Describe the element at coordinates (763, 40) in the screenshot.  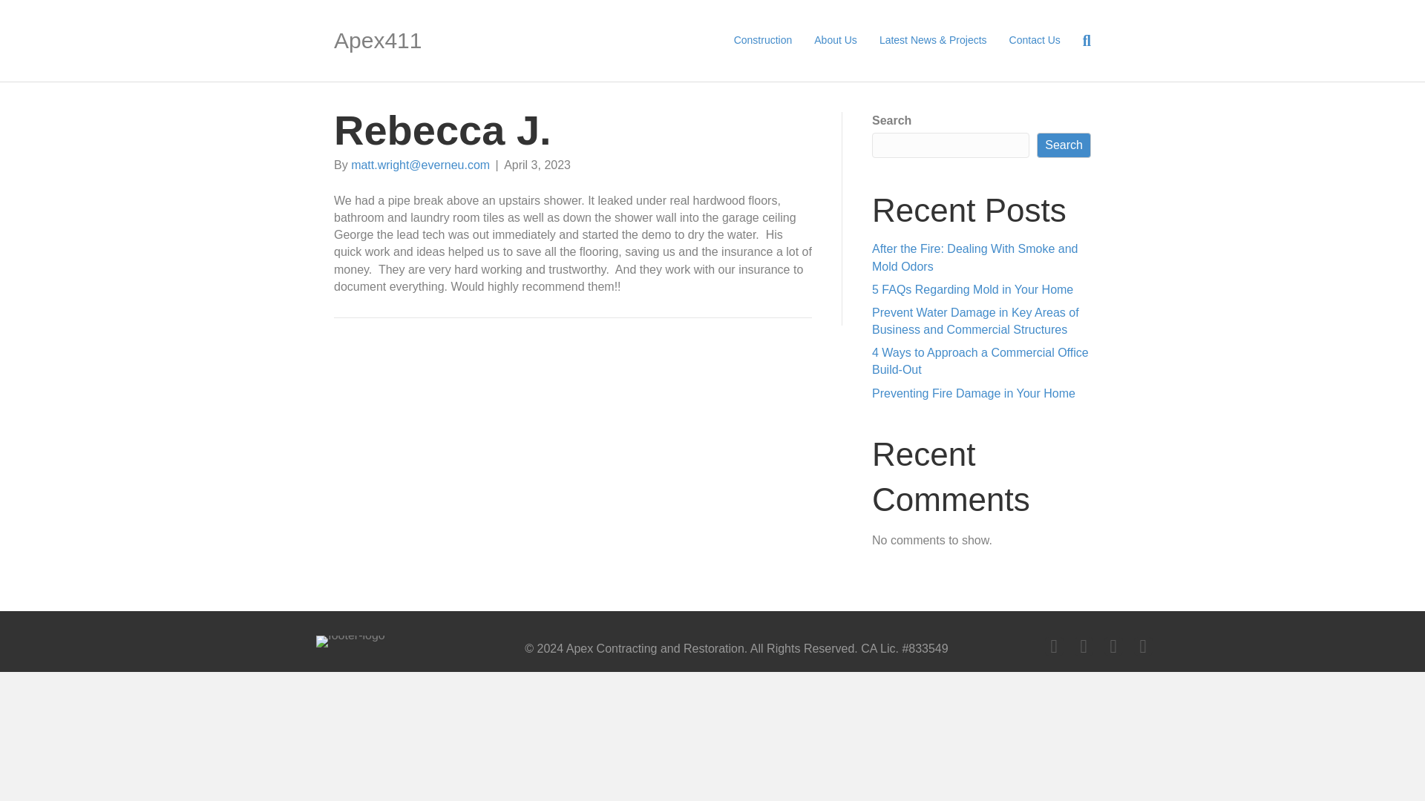
I see `Construction` at that location.